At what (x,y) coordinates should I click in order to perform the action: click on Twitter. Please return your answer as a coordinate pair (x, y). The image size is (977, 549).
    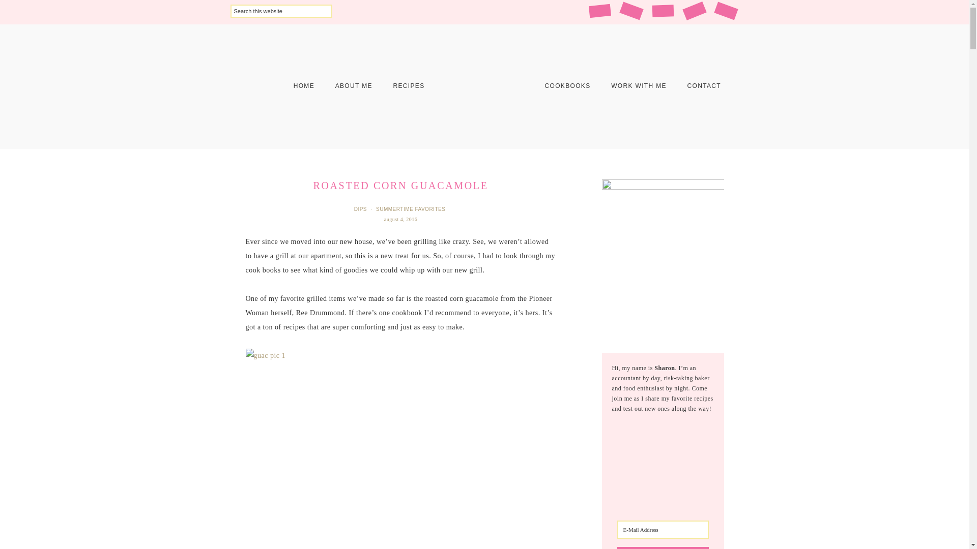
    Looking at the image, I should click on (725, 8).